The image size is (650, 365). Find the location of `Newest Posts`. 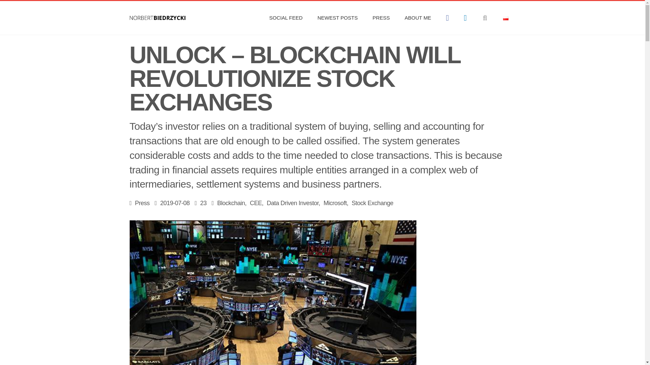

Newest Posts is located at coordinates (338, 18).